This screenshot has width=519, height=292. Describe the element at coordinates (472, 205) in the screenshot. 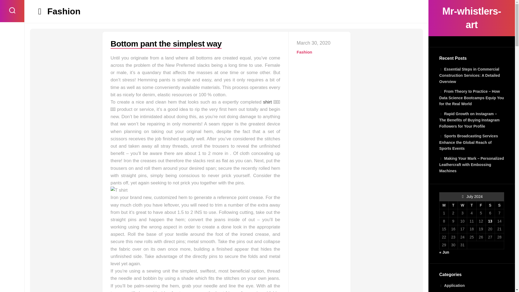

I see `Thursday` at that location.